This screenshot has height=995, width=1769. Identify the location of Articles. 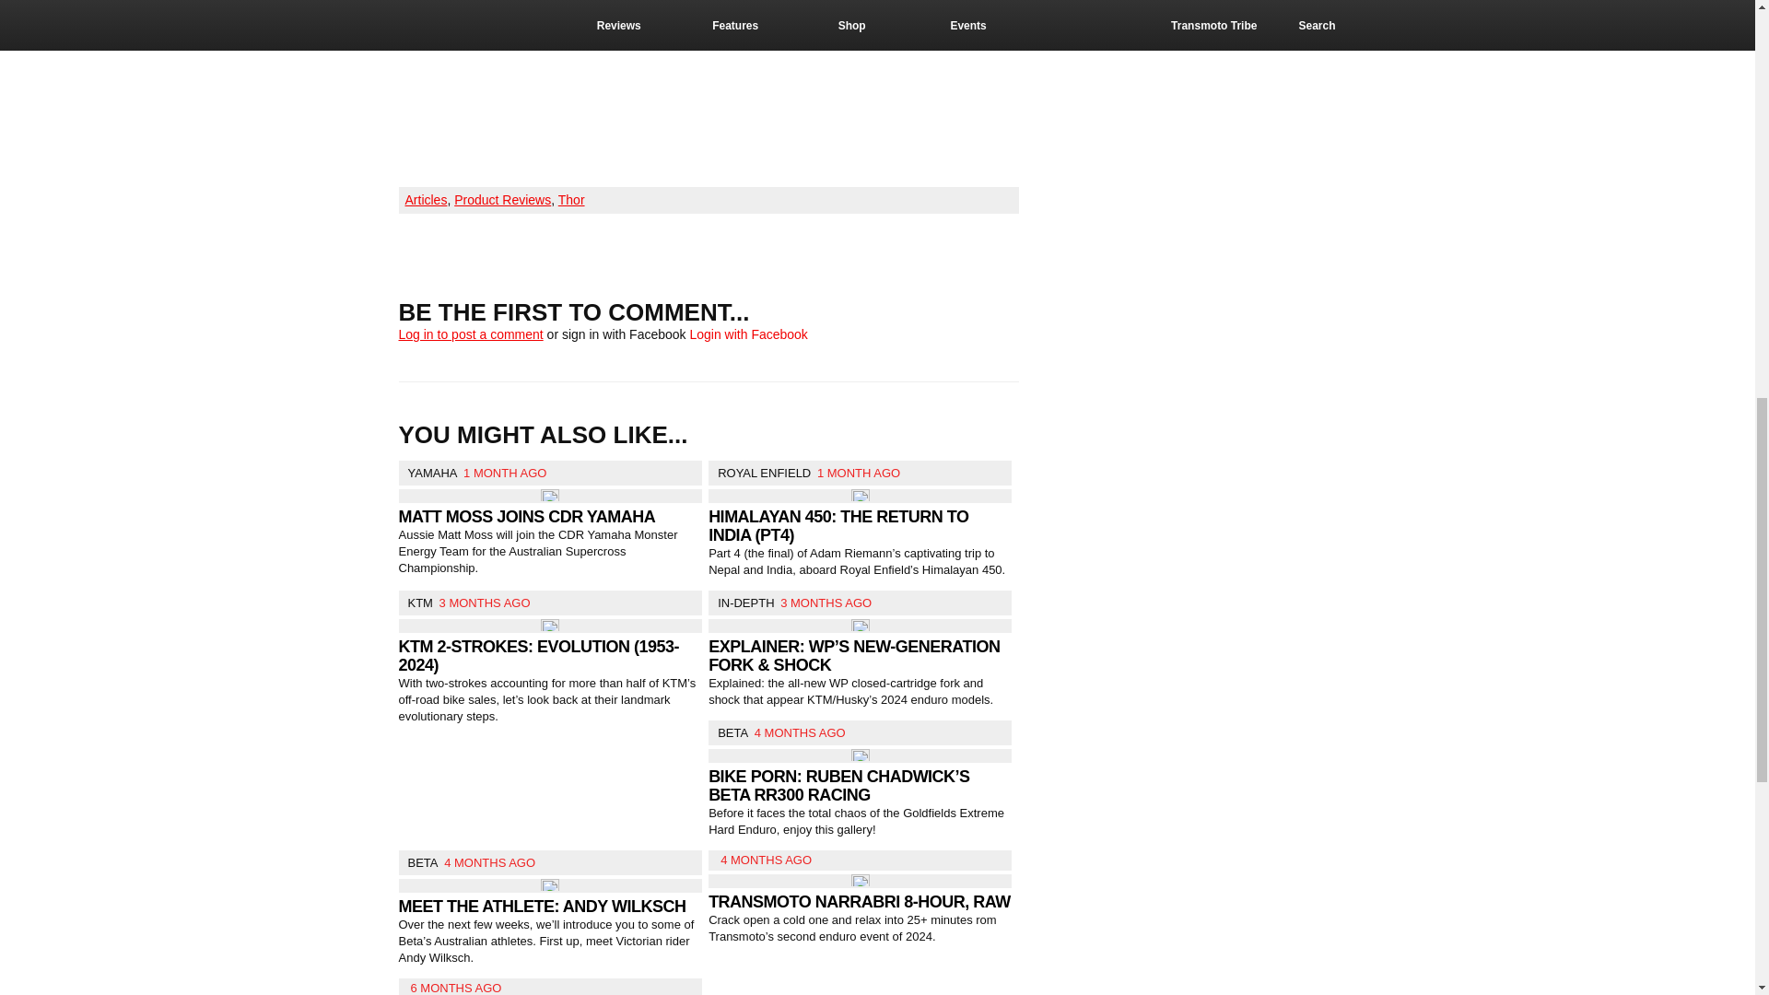
(426, 199).